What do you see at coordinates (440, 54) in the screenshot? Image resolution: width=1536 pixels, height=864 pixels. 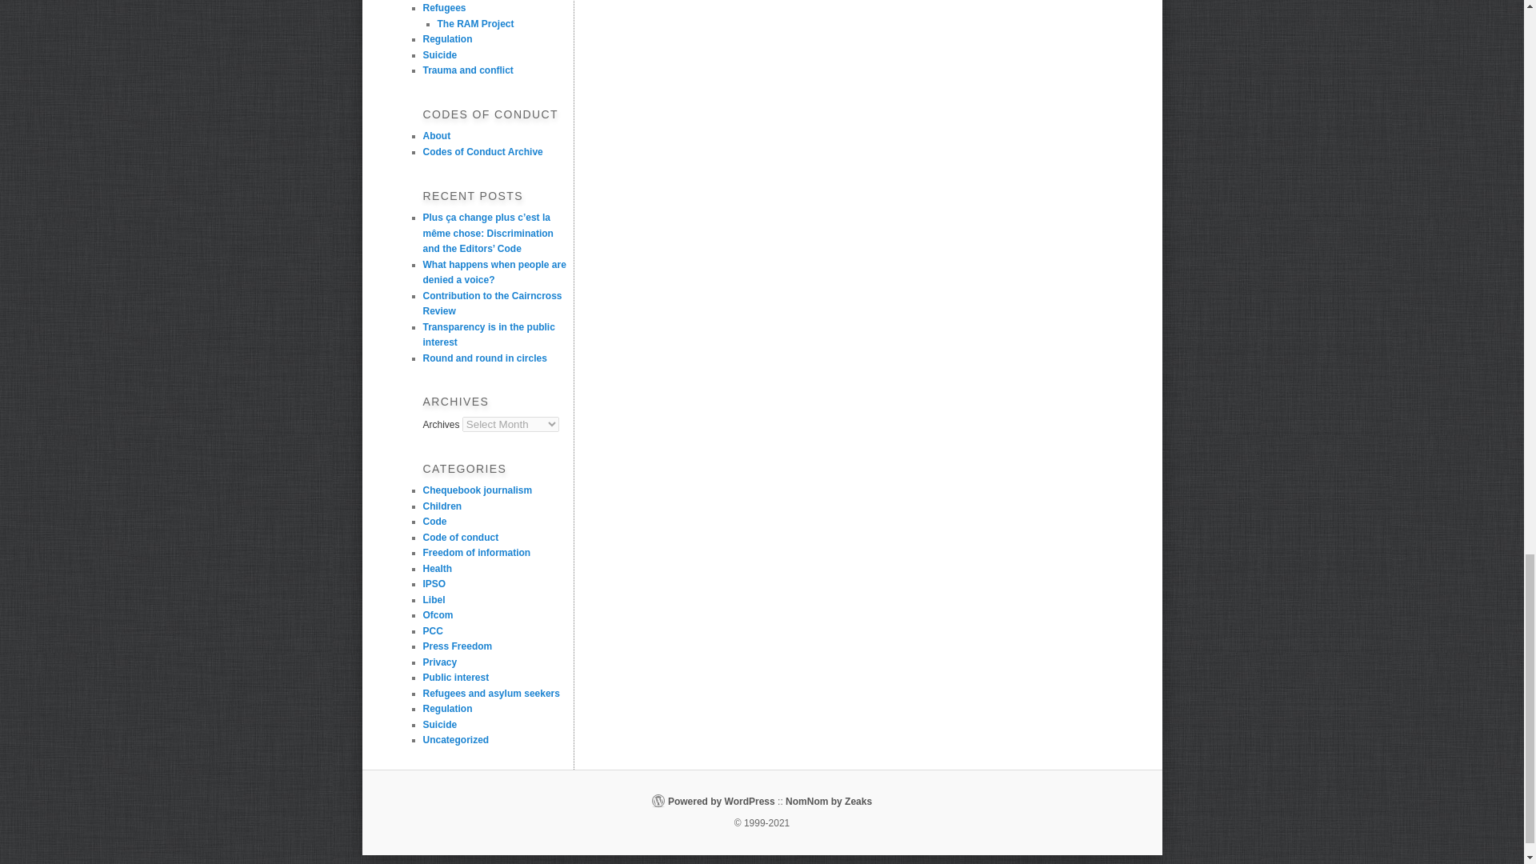 I see `Suicide` at bounding box center [440, 54].